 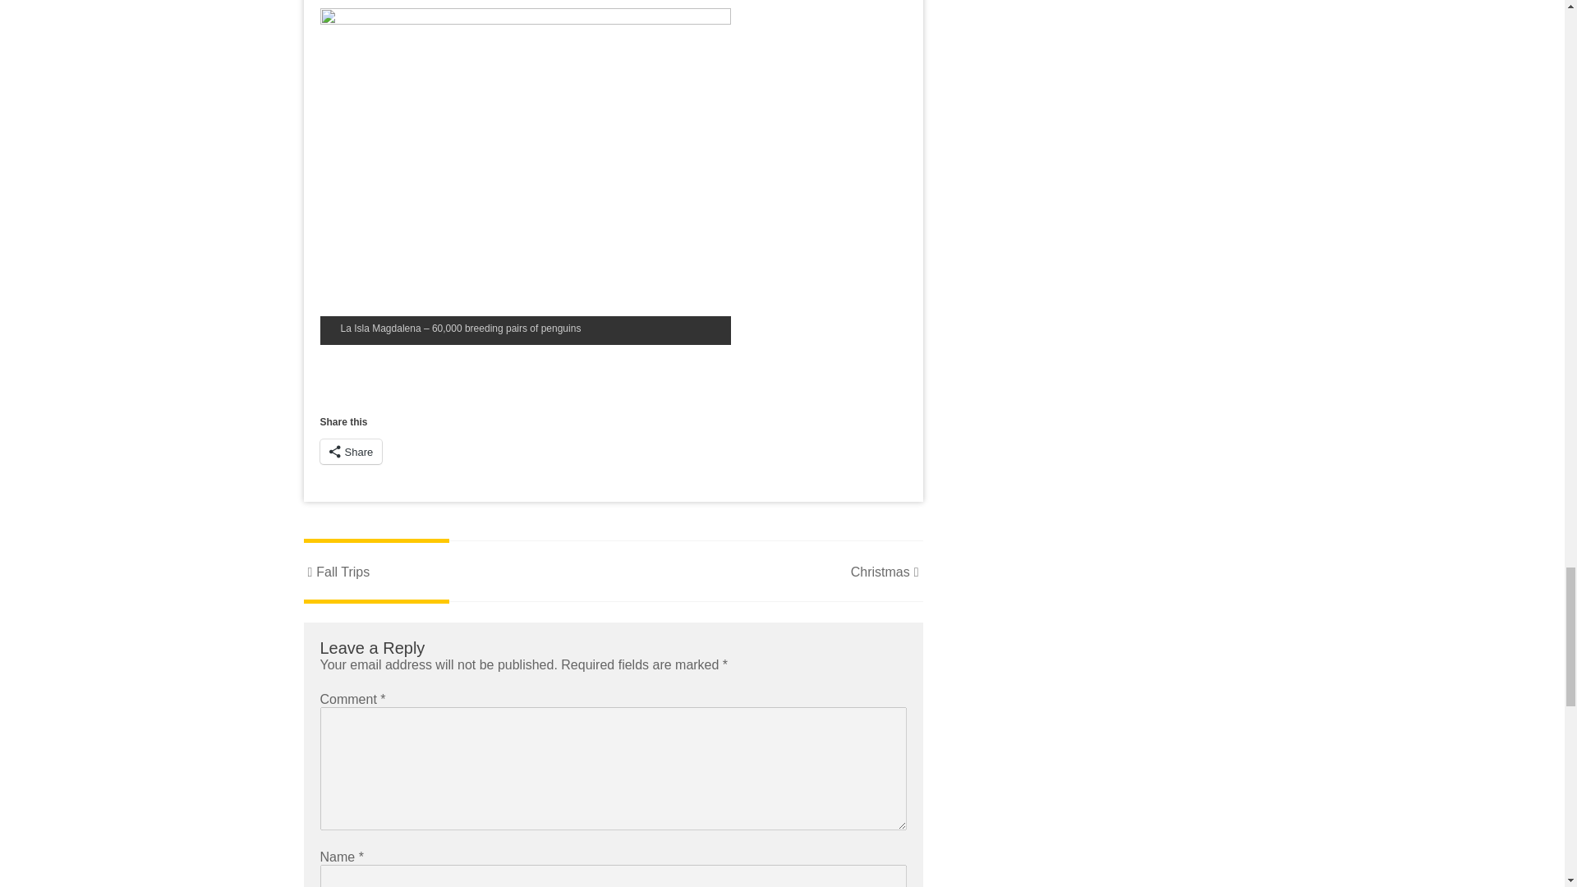 I want to click on Share, so click(x=352, y=451).